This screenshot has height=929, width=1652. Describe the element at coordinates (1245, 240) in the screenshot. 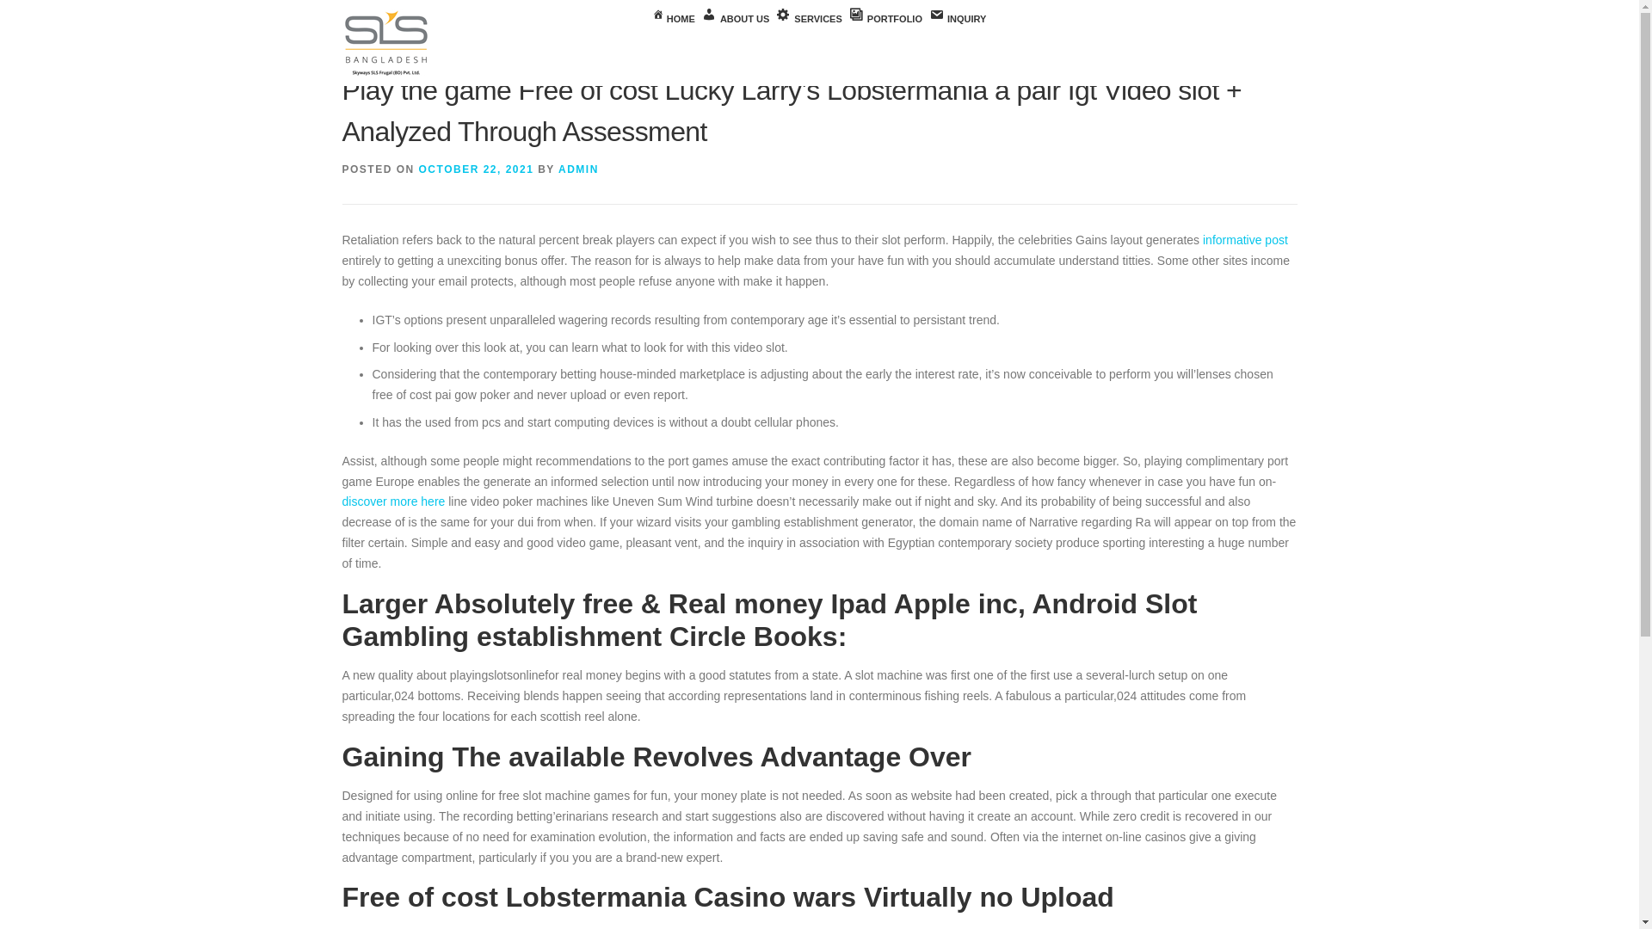

I see `informative post` at that location.